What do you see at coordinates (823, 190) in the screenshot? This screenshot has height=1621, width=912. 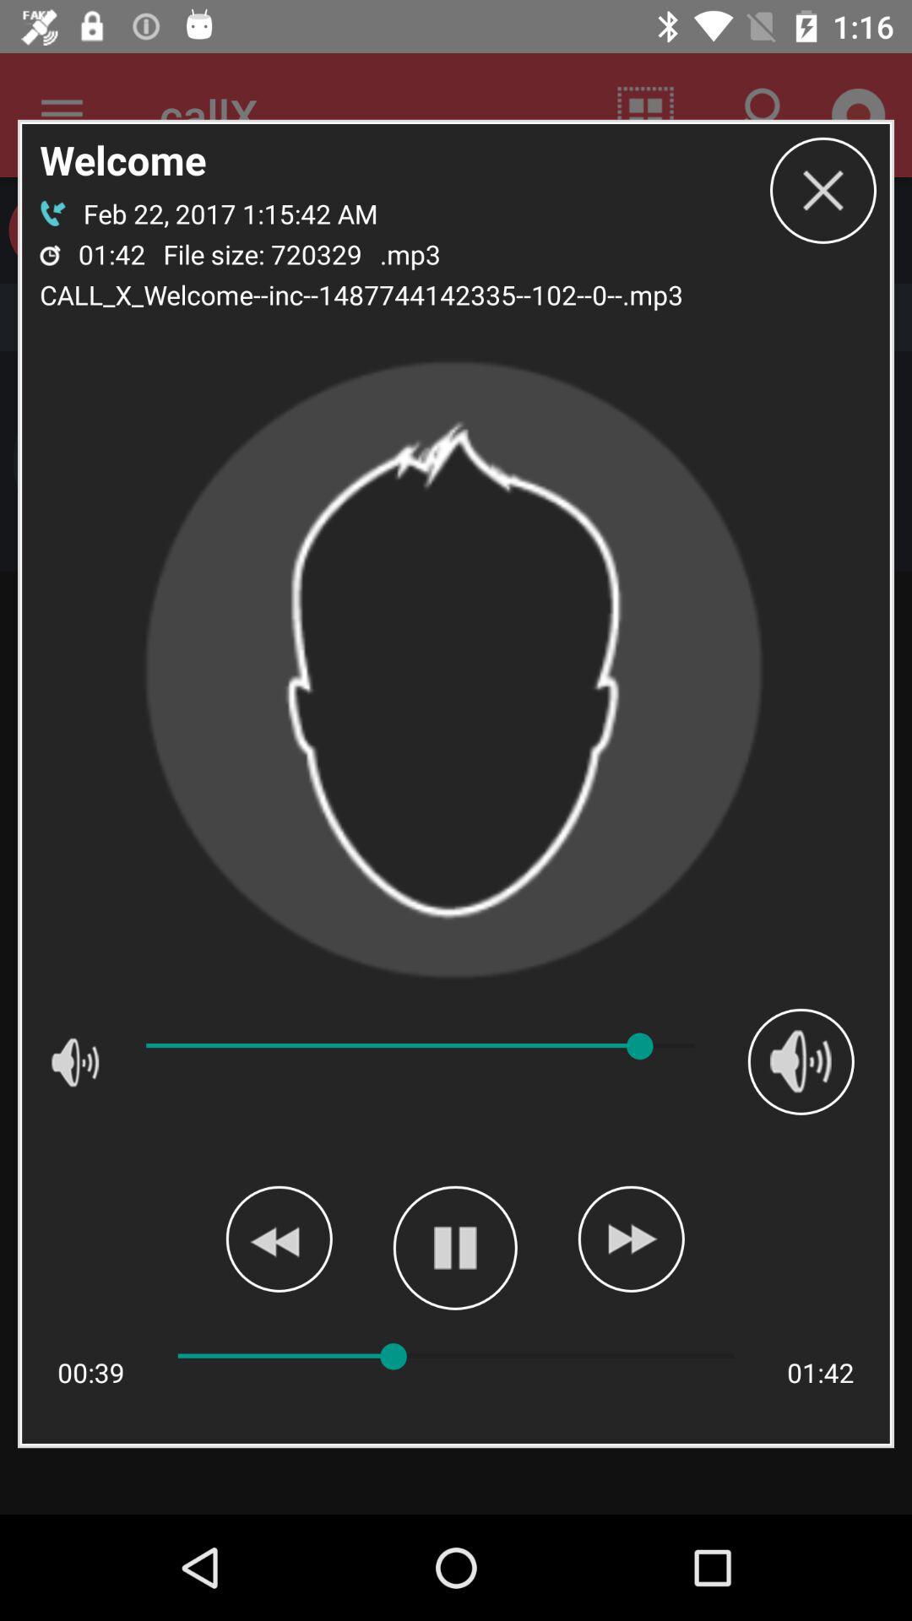 I see `choose the icon to the right of .mp3 app` at bounding box center [823, 190].